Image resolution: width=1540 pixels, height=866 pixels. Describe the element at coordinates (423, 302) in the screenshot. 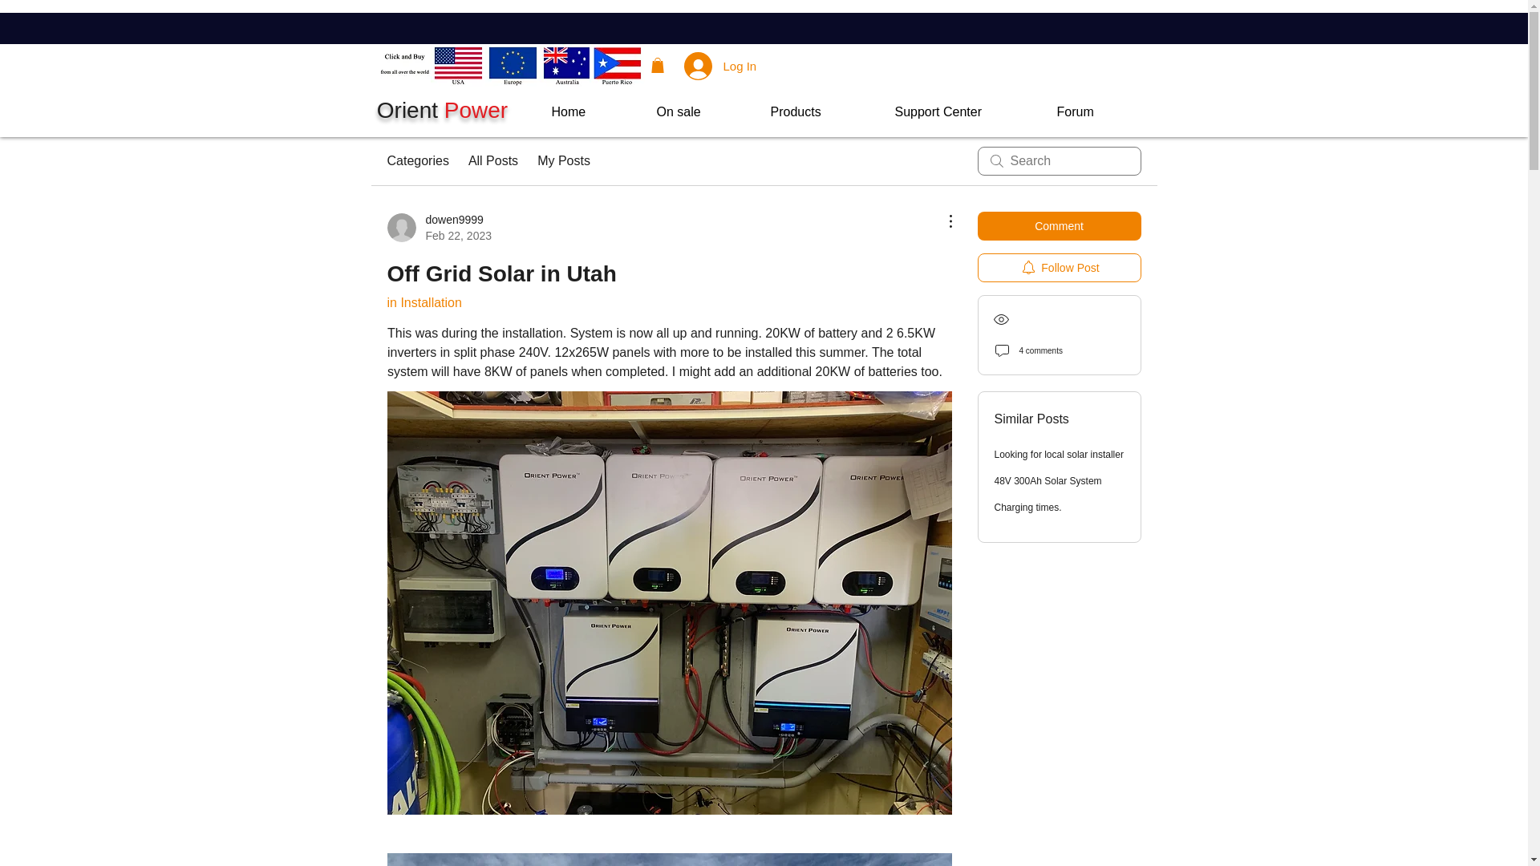

I see `Forum` at that location.